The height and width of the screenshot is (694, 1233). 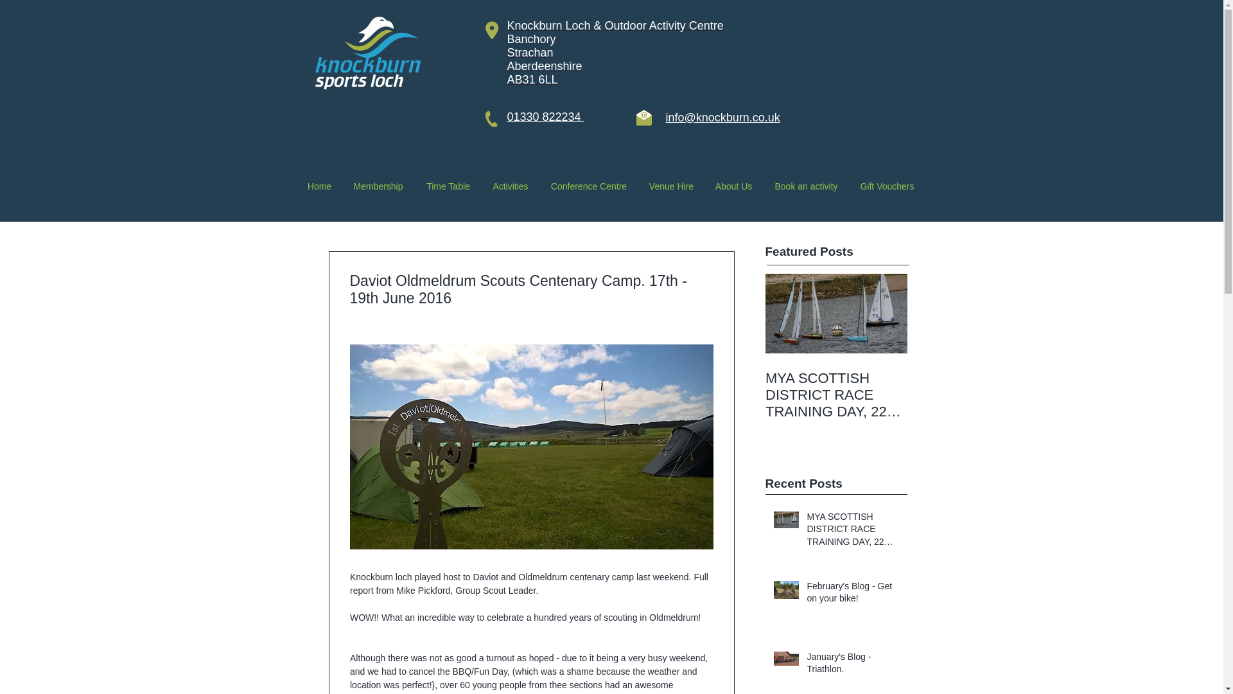 I want to click on Home, so click(x=319, y=186).